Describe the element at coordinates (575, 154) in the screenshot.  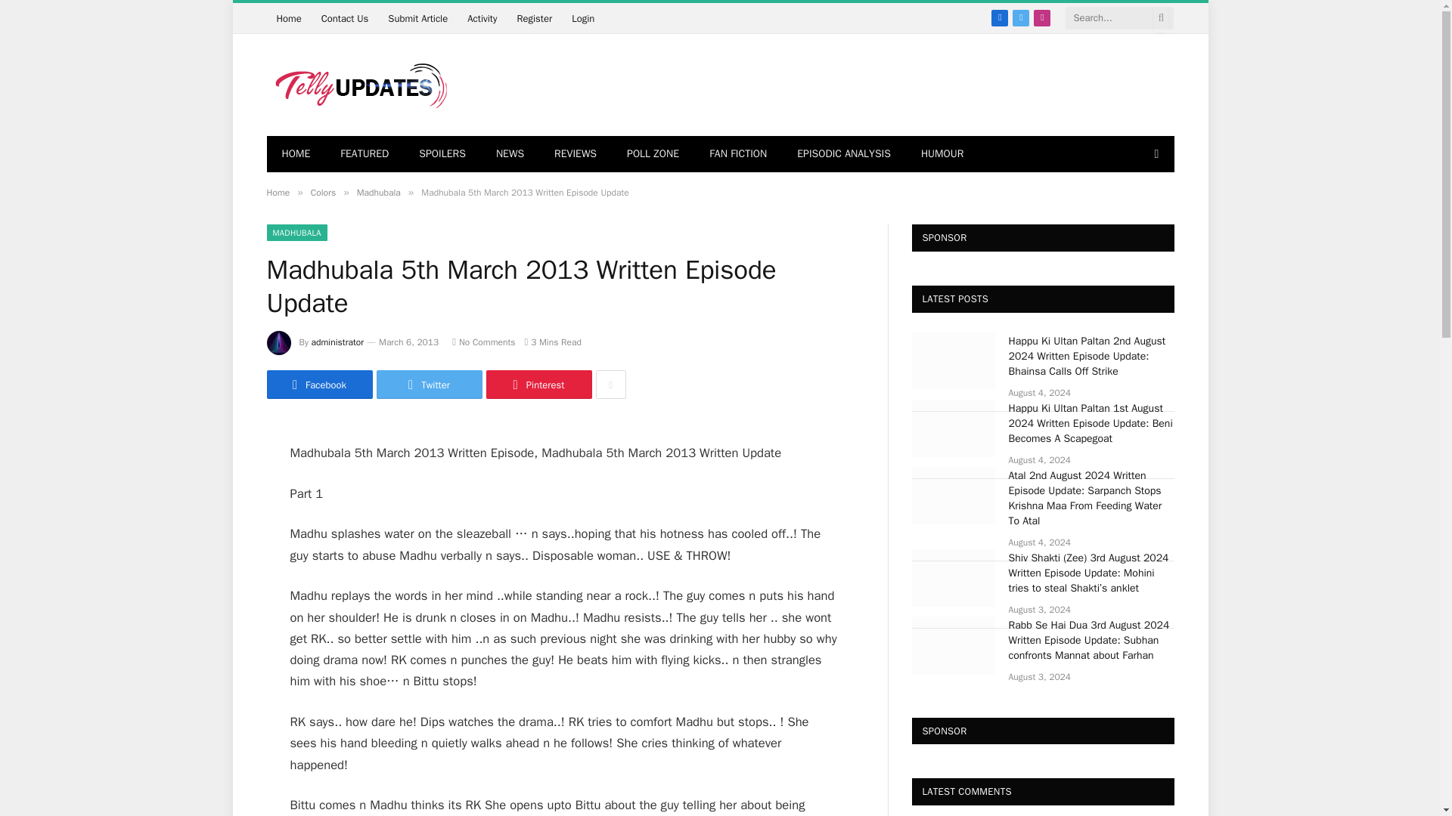
I see `REVIEWS` at that location.